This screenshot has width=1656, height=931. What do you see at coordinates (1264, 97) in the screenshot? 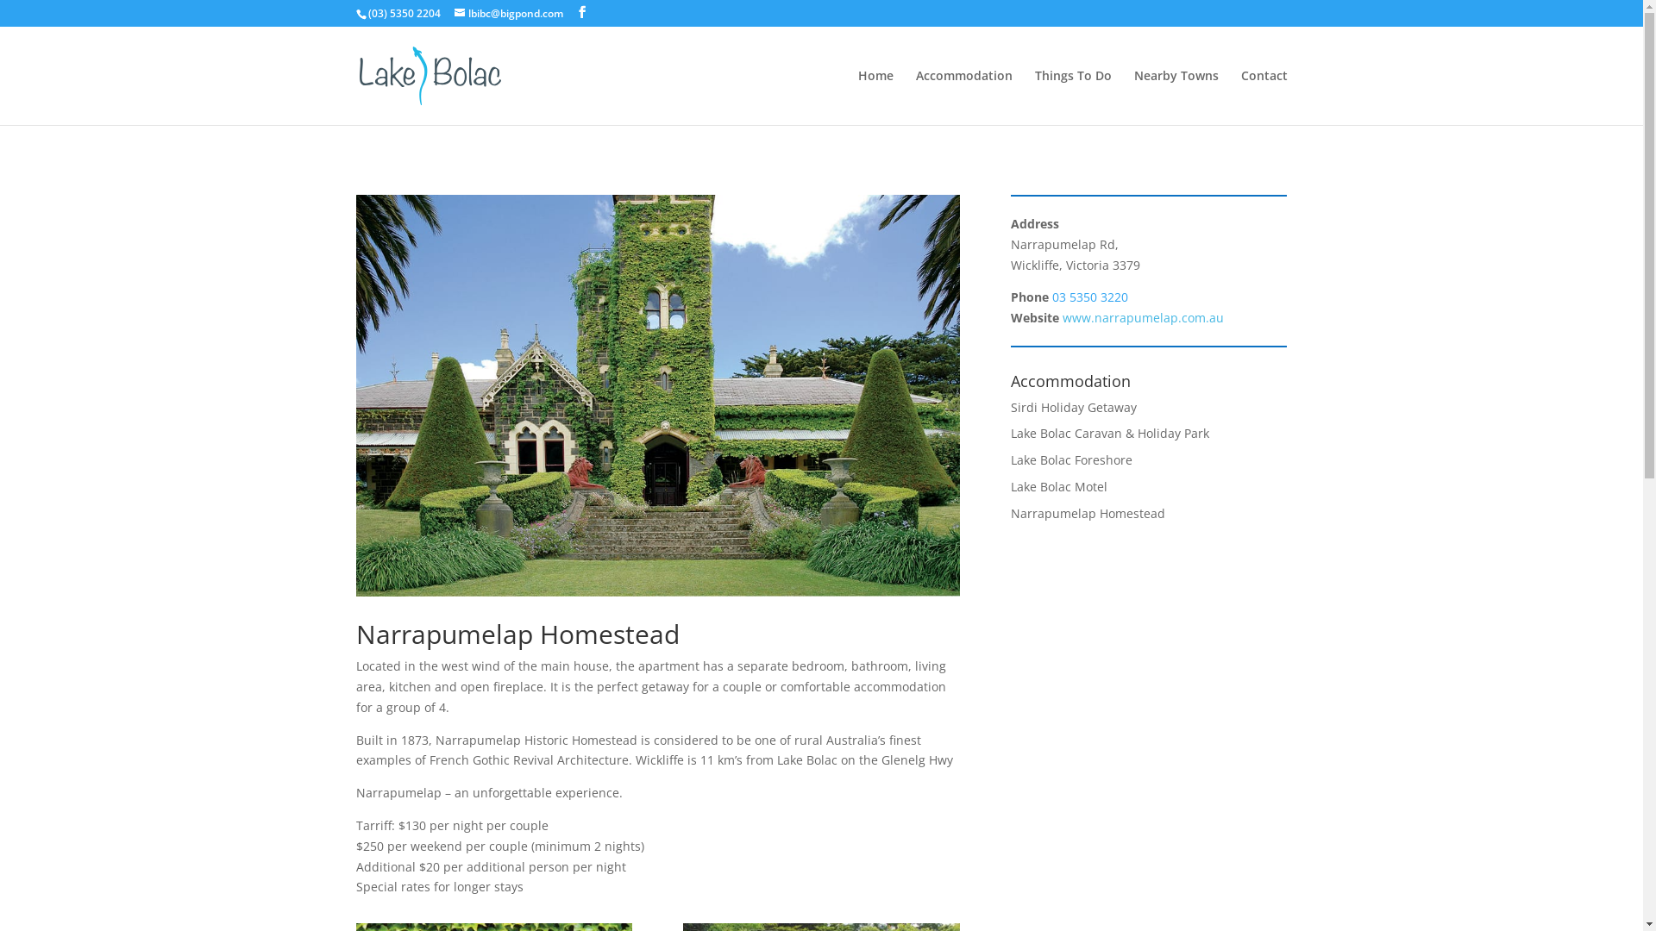
I see `Contact` at bounding box center [1264, 97].